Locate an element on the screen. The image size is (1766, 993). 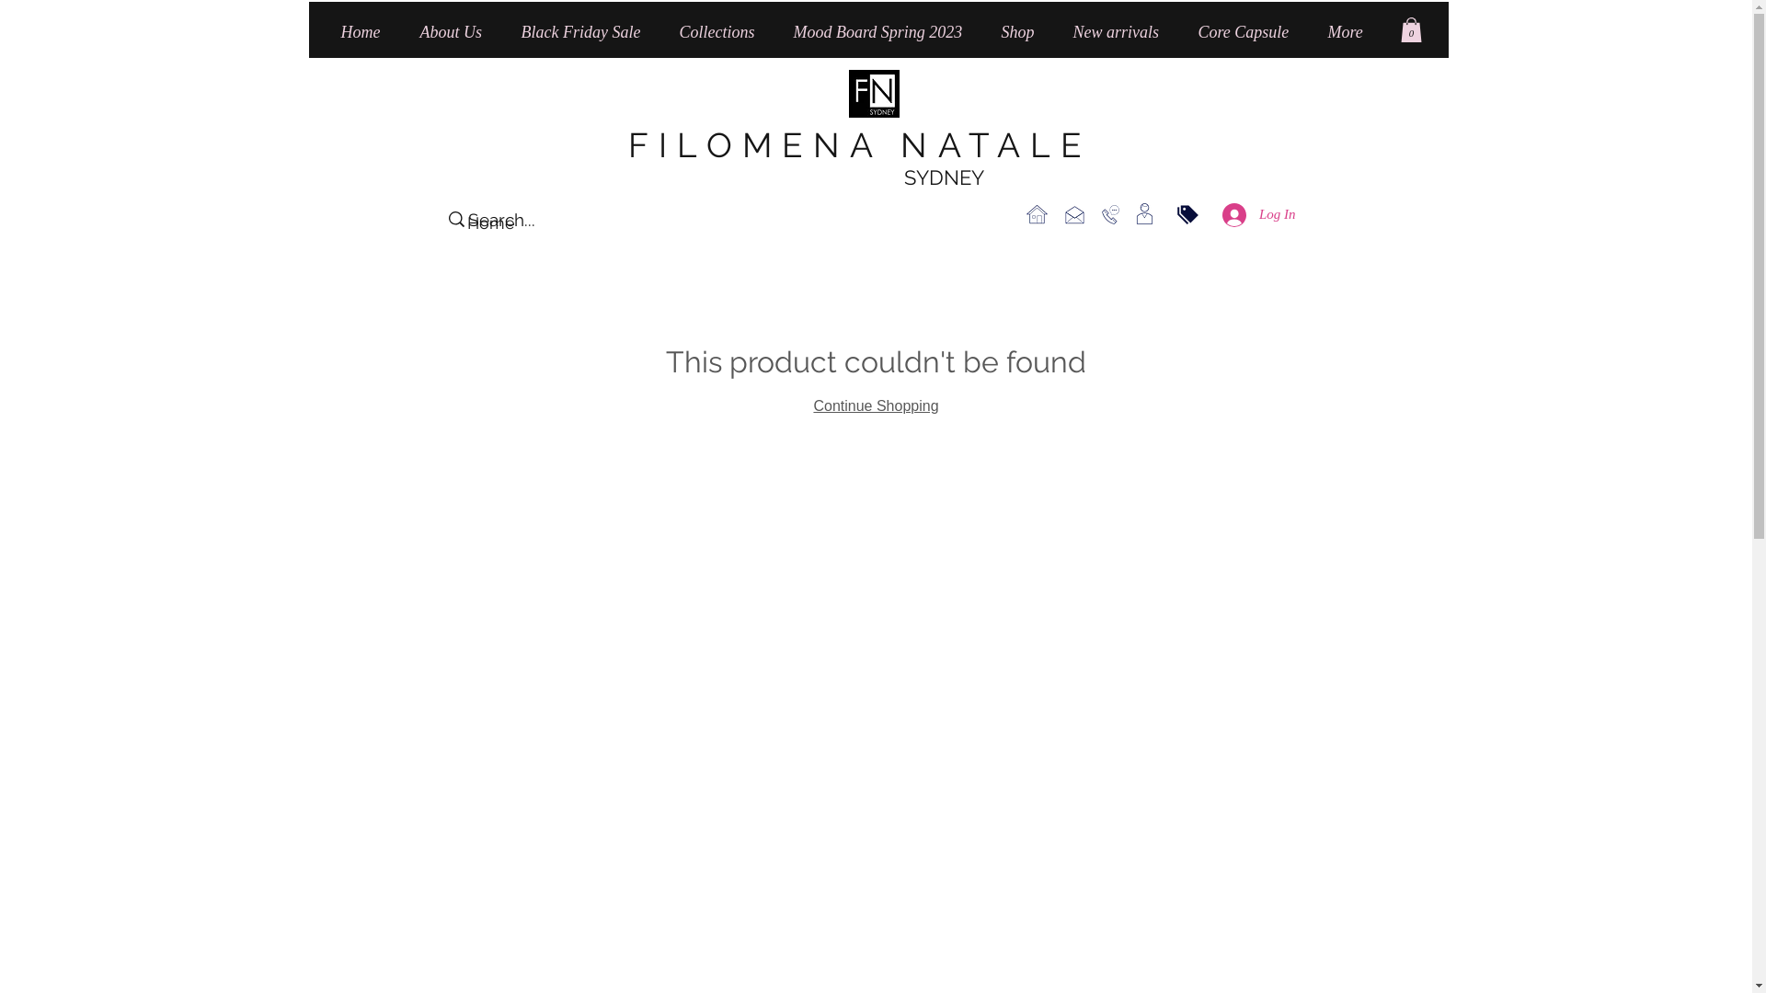
New arrivals is located at coordinates (1122, 33).